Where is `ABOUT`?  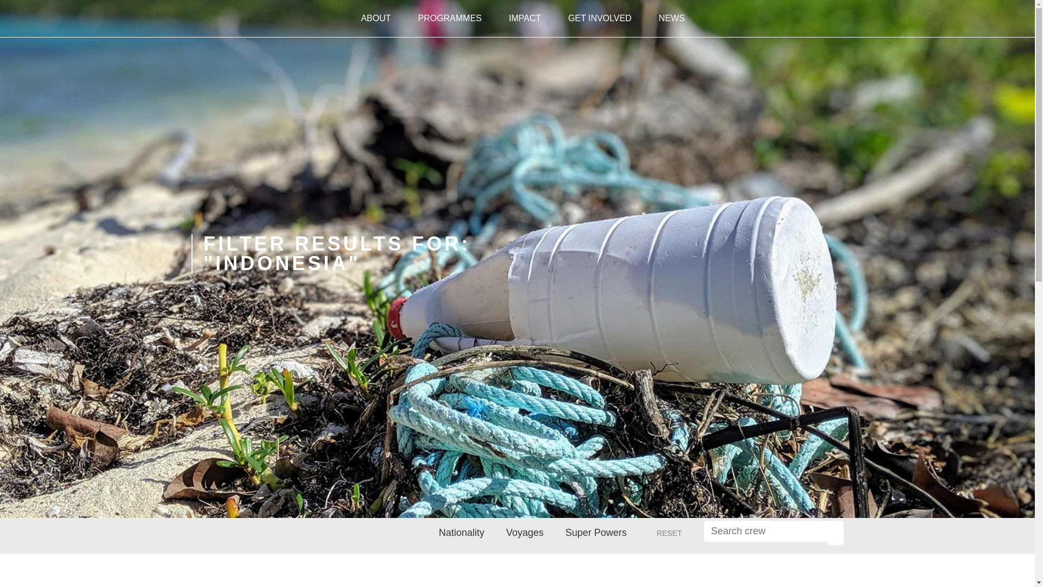
ABOUT is located at coordinates (375, 18).